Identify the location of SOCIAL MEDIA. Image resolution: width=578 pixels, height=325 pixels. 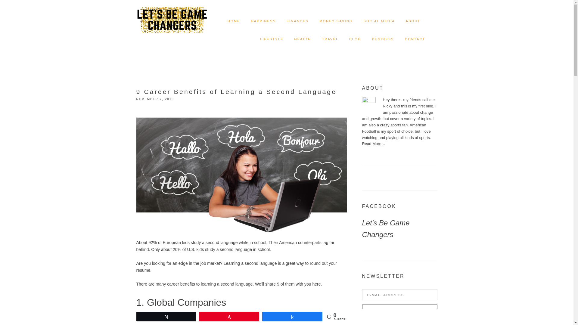
(379, 21).